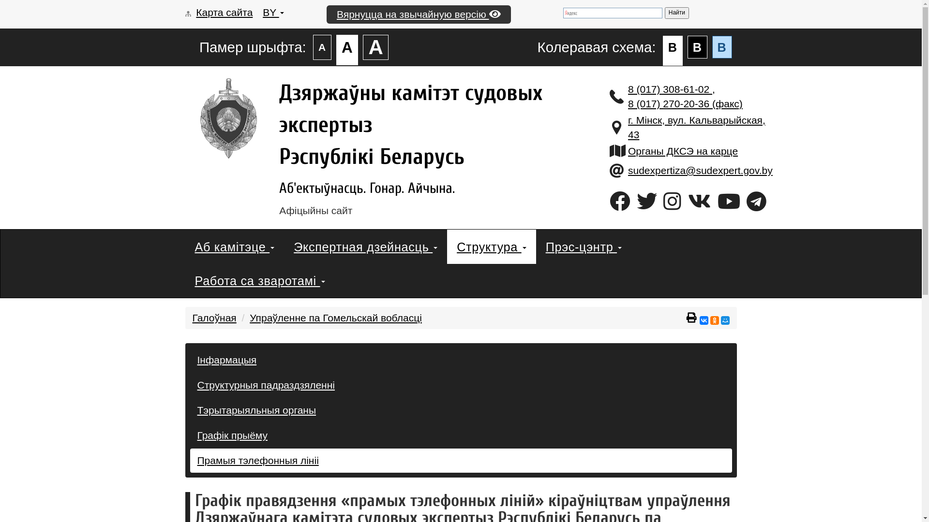 The height and width of the screenshot is (522, 929). I want to click on 8 (017) 308-61-02, so click(670, 89).